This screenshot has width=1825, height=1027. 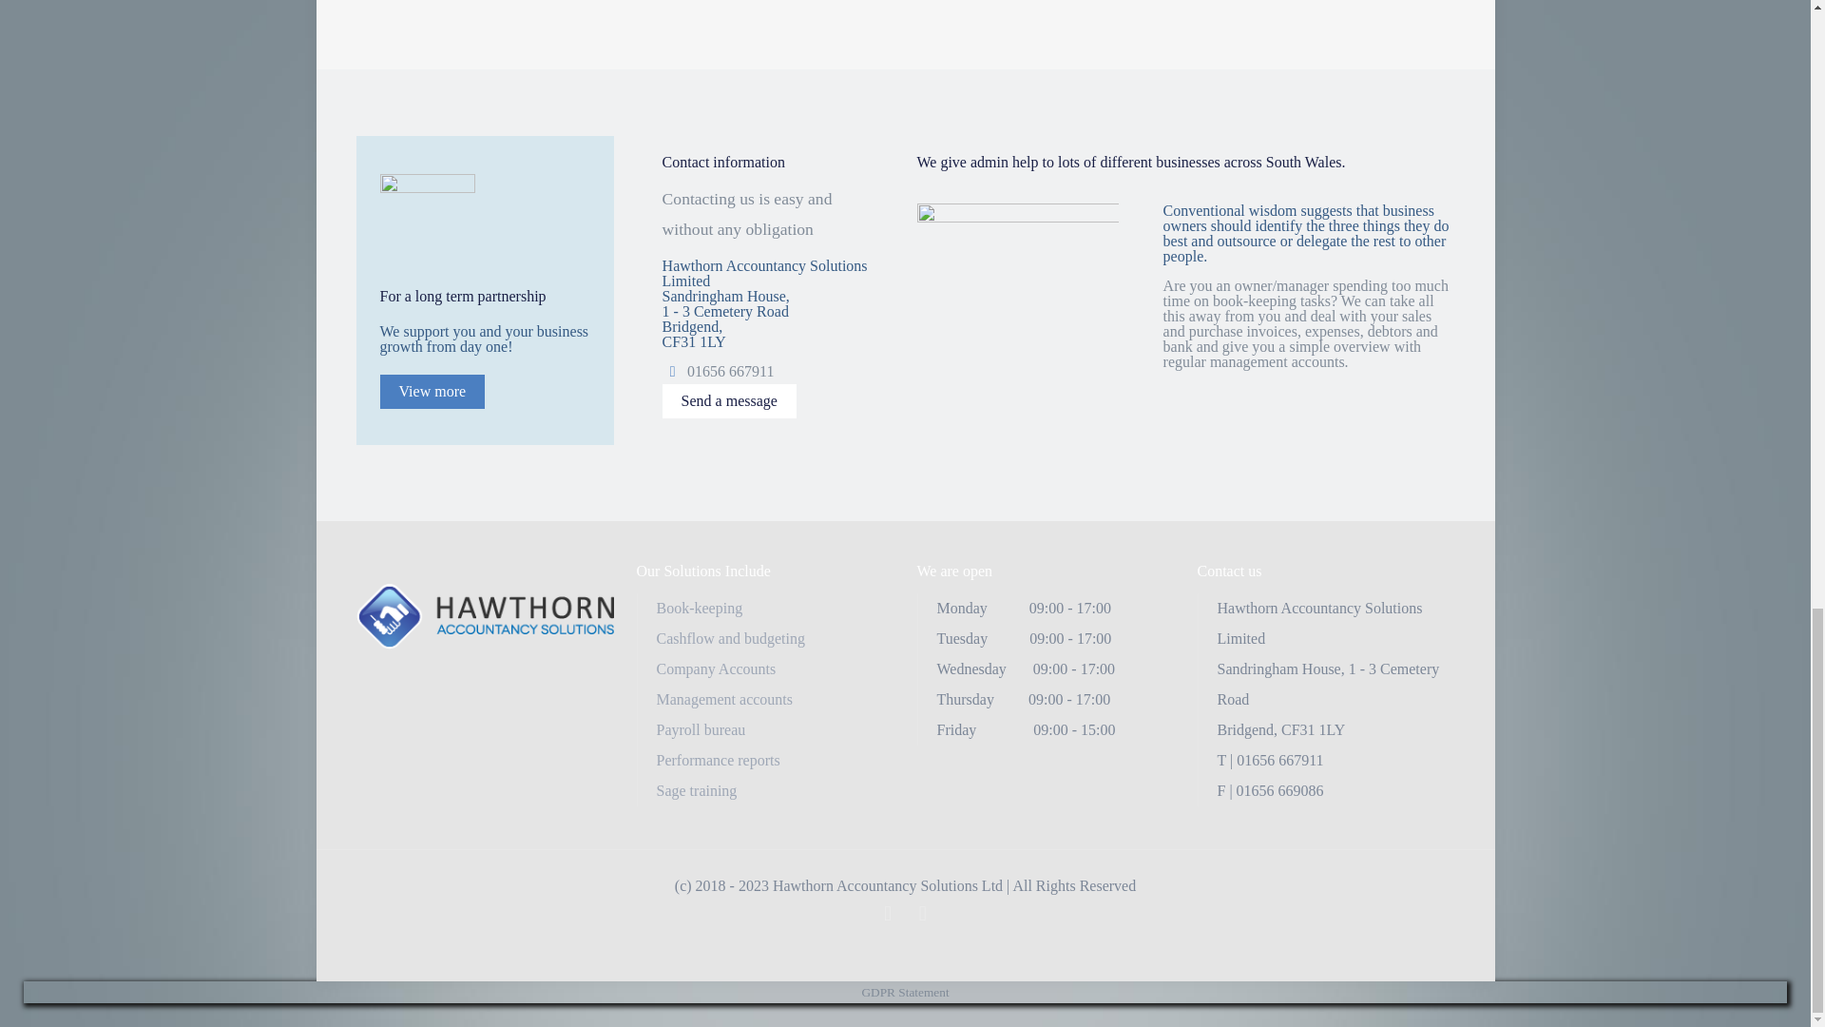 What do you see at coordinates (723, 699) in the screenshot?
I see `Management accounts` at bounding box center [723, 699].